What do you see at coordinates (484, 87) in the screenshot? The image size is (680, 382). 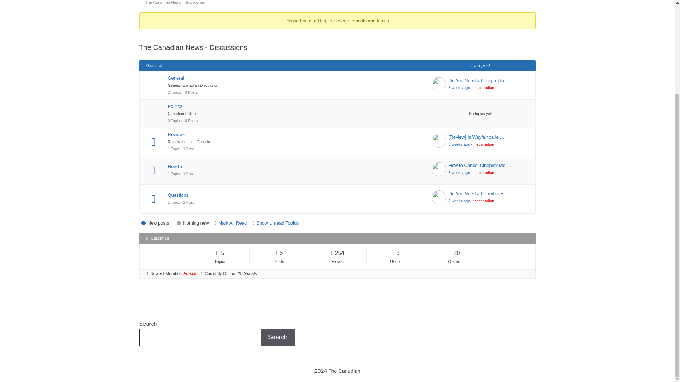 I see `thecanadian` at bounding box center [484, 87].